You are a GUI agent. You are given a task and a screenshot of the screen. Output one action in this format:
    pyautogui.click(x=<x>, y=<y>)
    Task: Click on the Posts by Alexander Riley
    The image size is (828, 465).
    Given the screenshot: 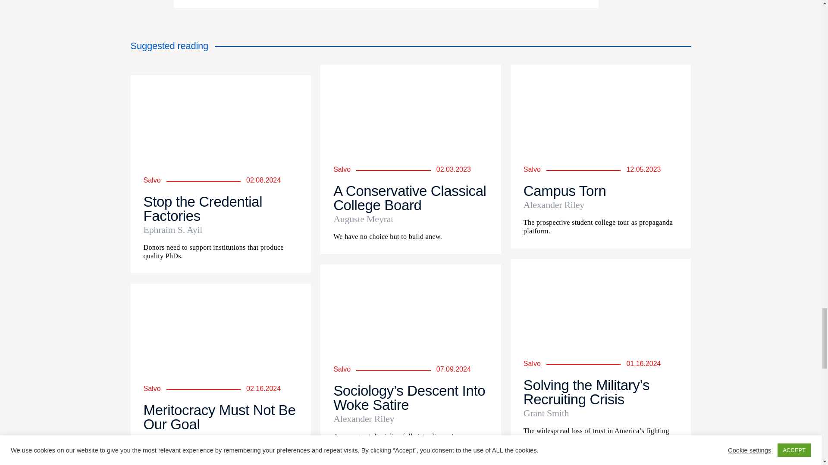 What is the action you would take?
    pyautogui.click(x=600, y=205)
    